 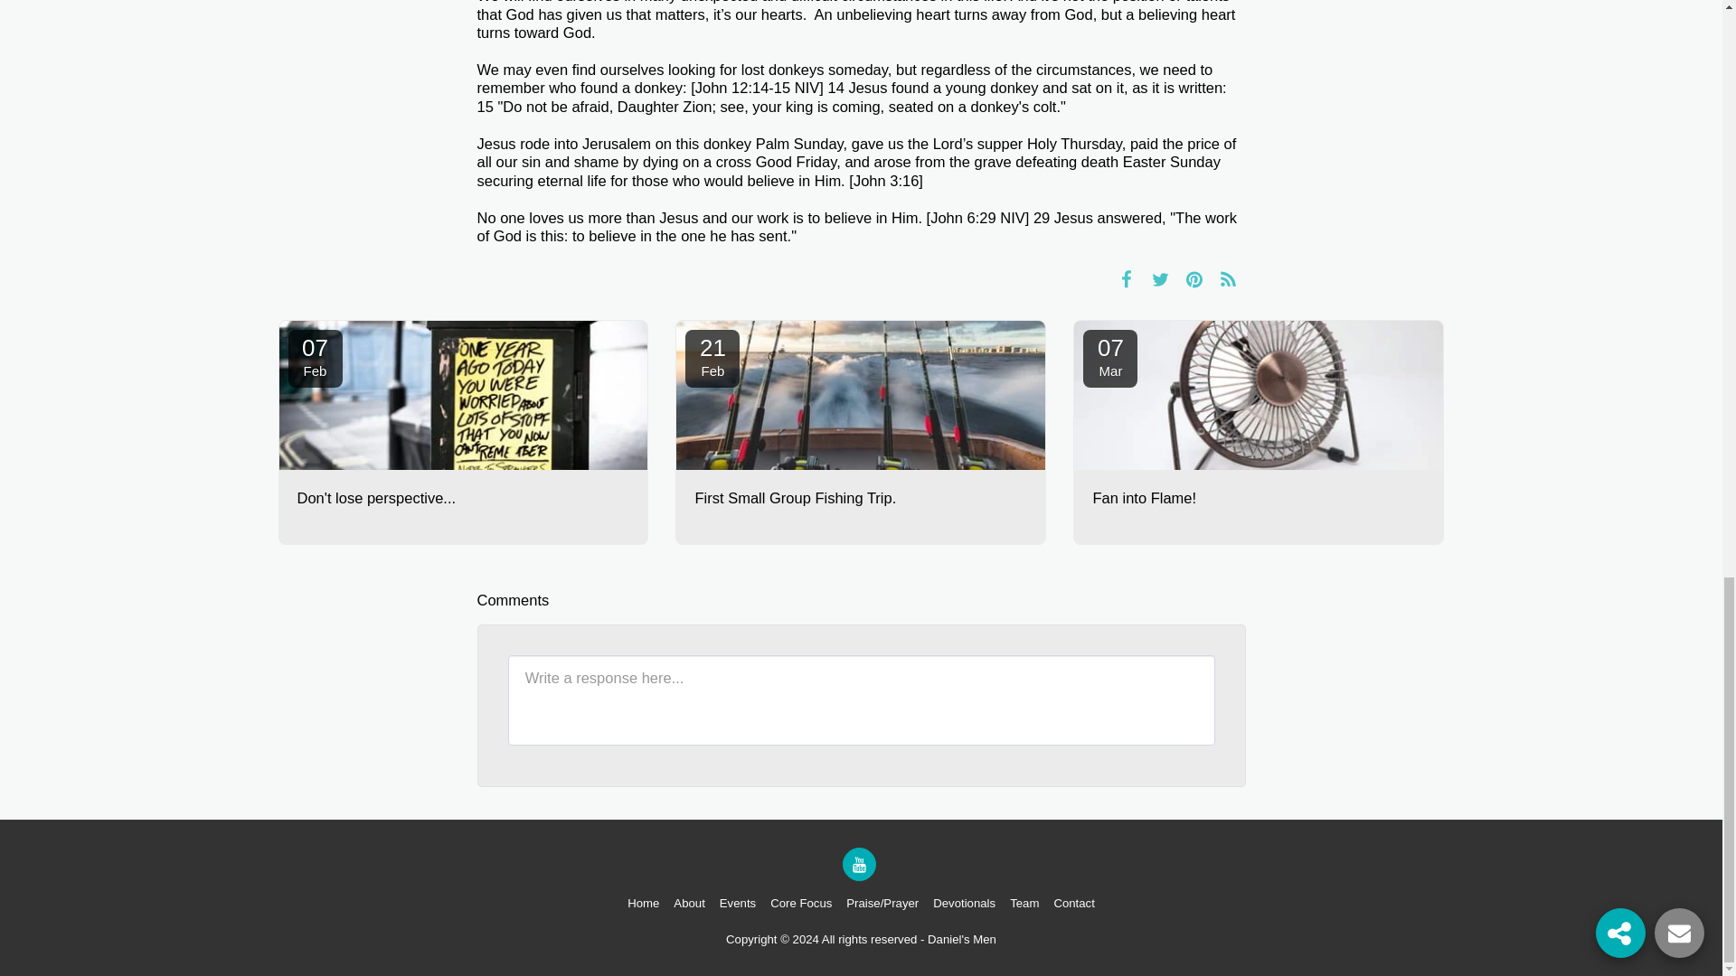 I want to click on RSS, so click(x=315, y=358).